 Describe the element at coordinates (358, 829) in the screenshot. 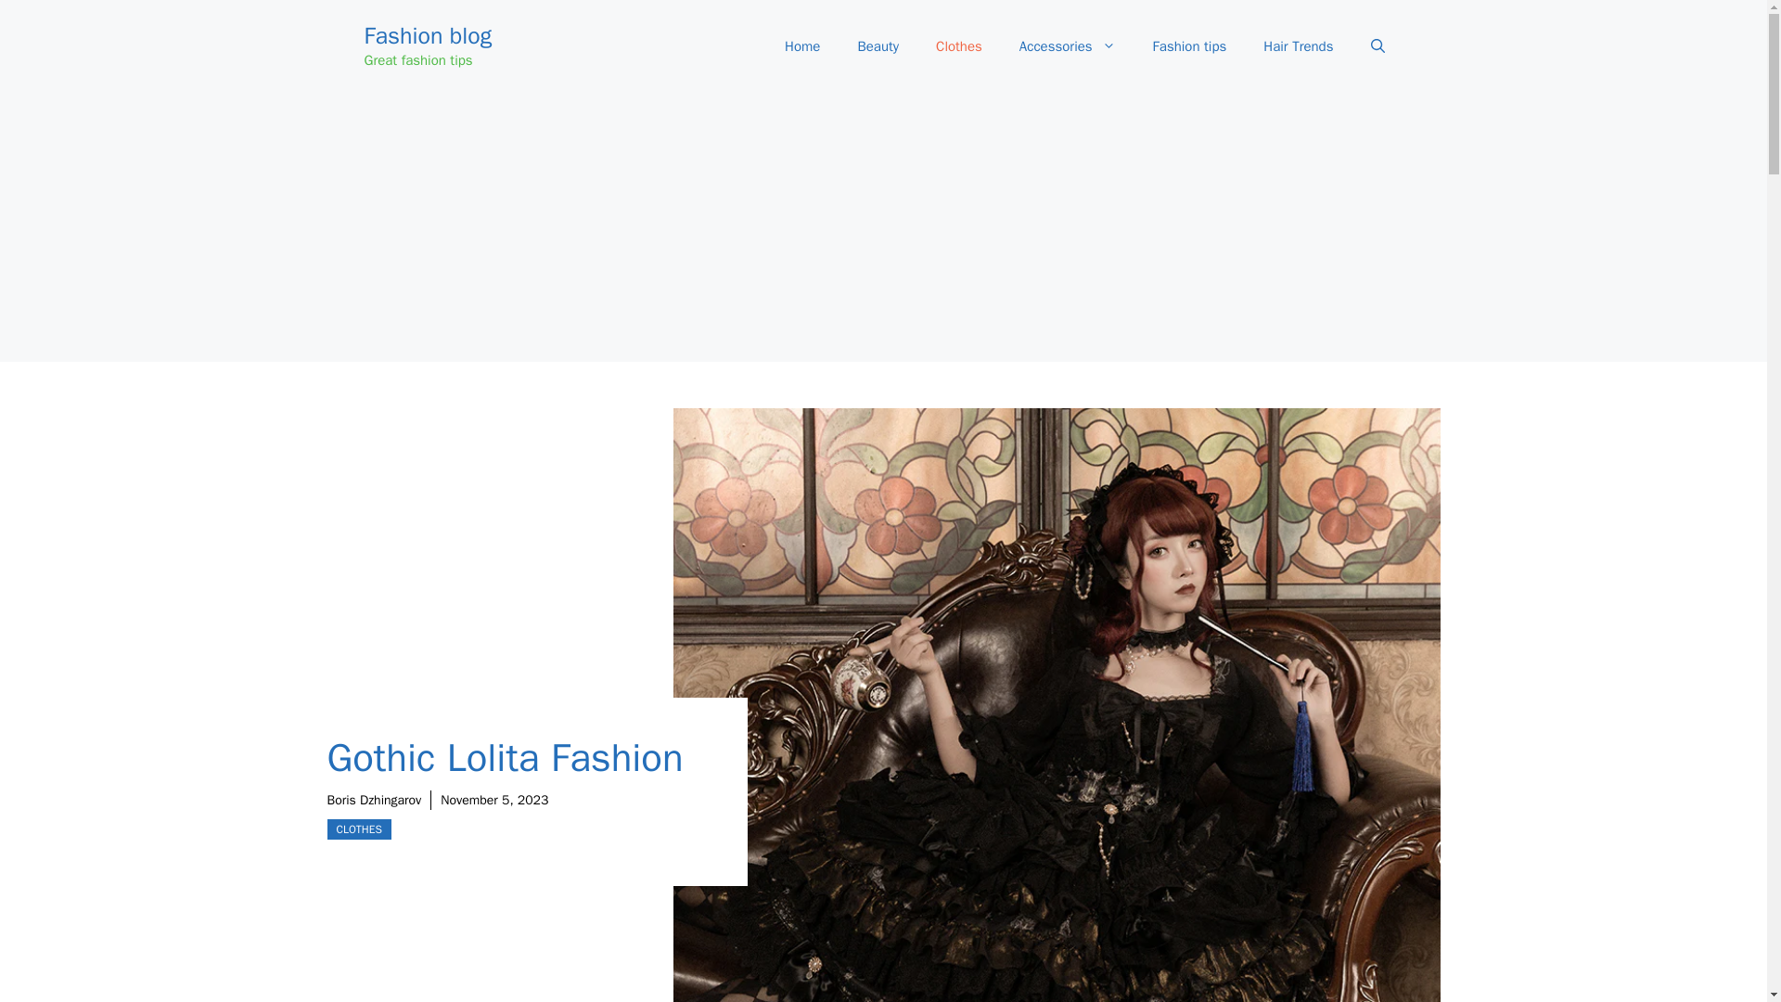

I see `CLOTHES` at that location.